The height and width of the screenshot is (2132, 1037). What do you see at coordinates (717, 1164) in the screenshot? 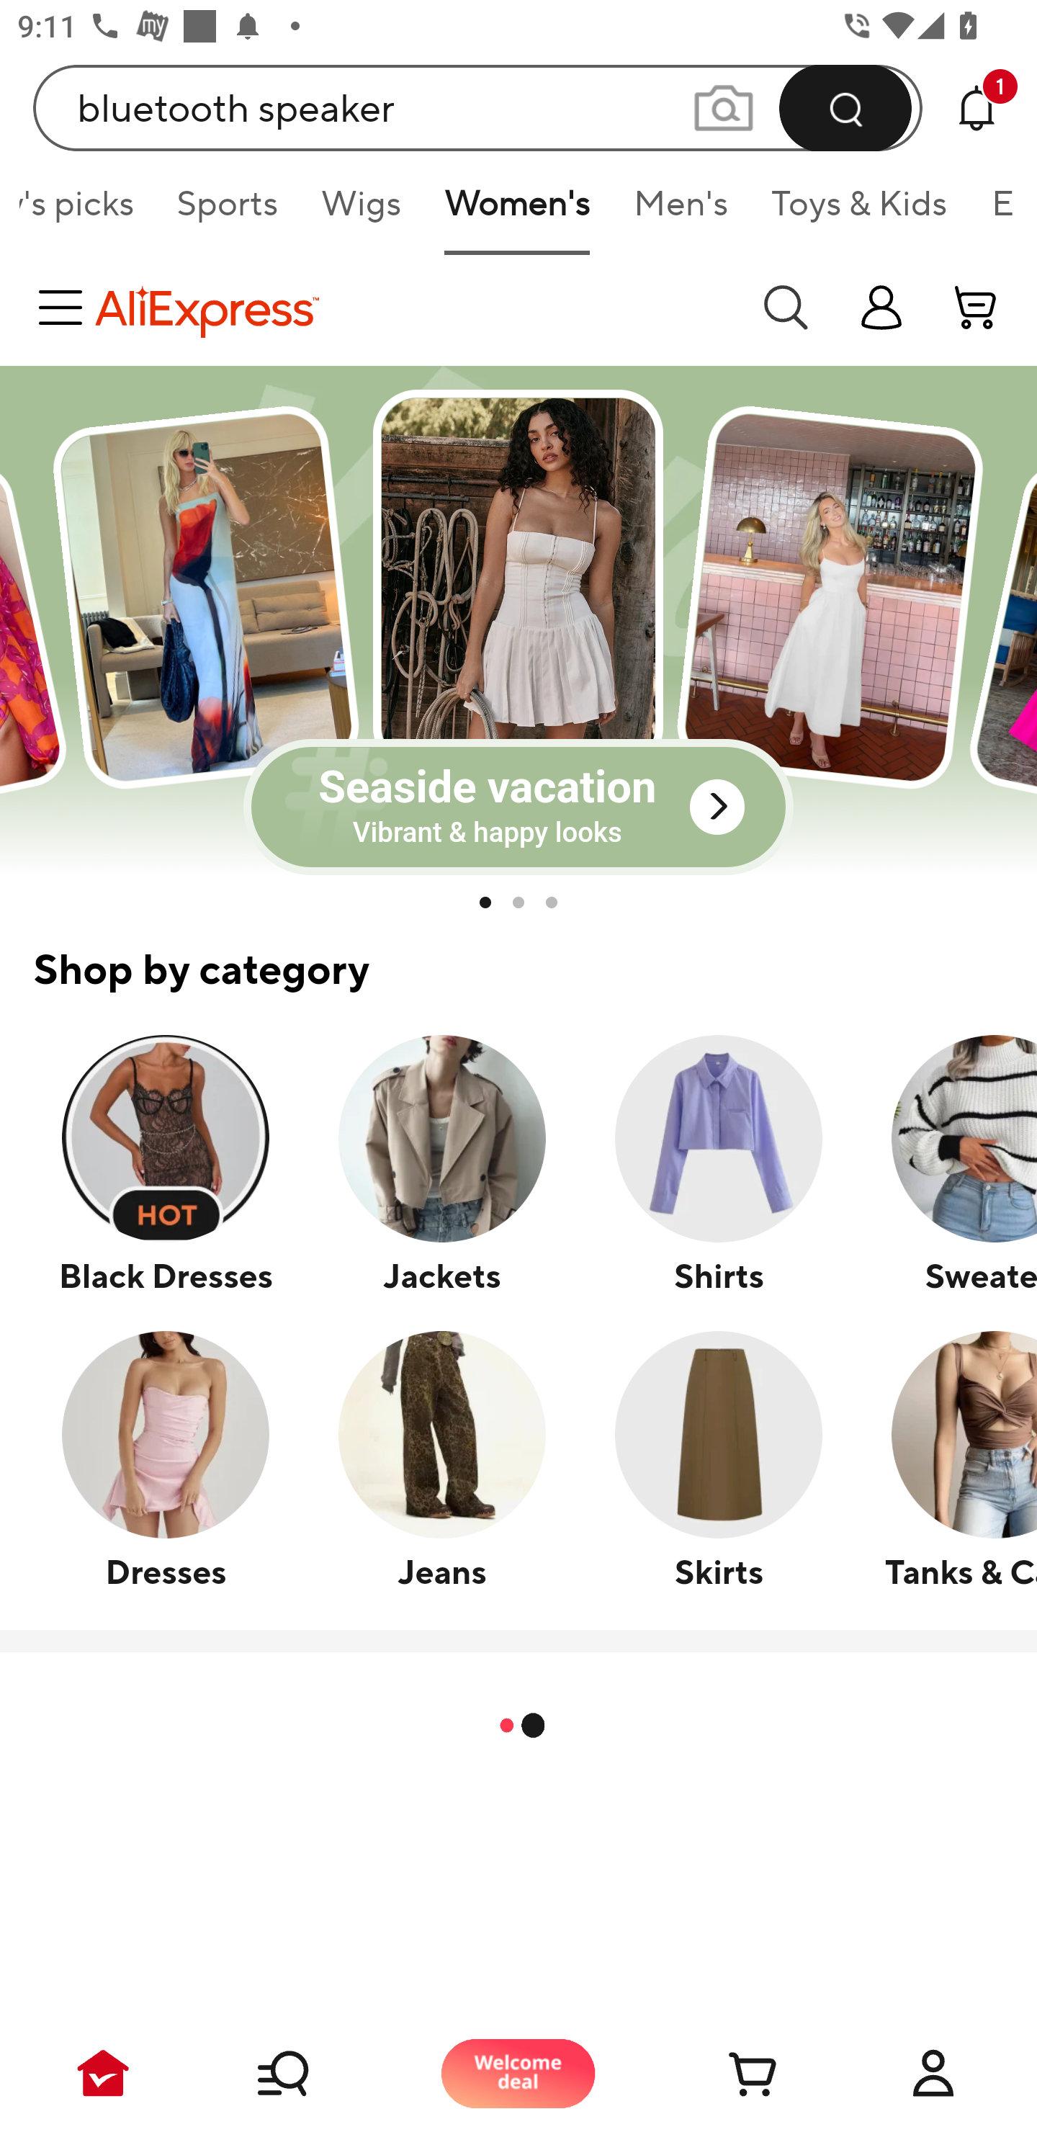
I see `Shirts 225x225.png_ Shirts` at bounding box center [717, 1164].